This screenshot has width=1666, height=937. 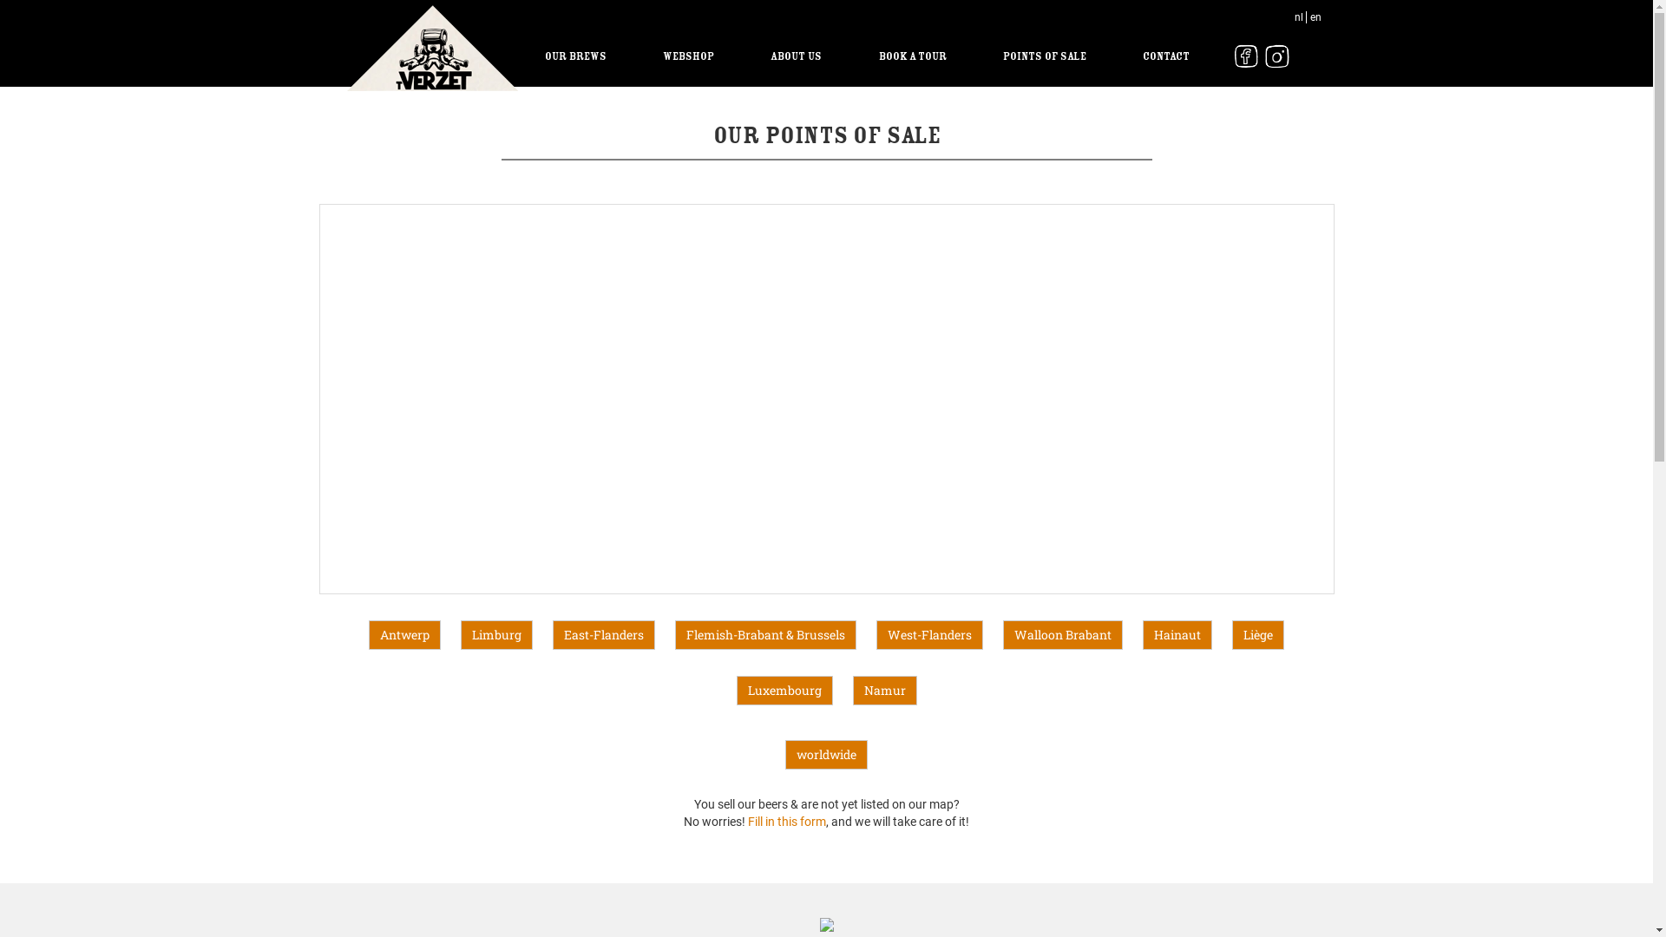 I want to click on POINTS OF SALE, so click(x=1045, y=56).